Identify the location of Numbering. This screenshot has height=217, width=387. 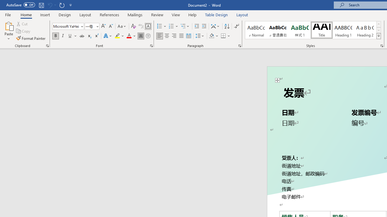
(174, 27).